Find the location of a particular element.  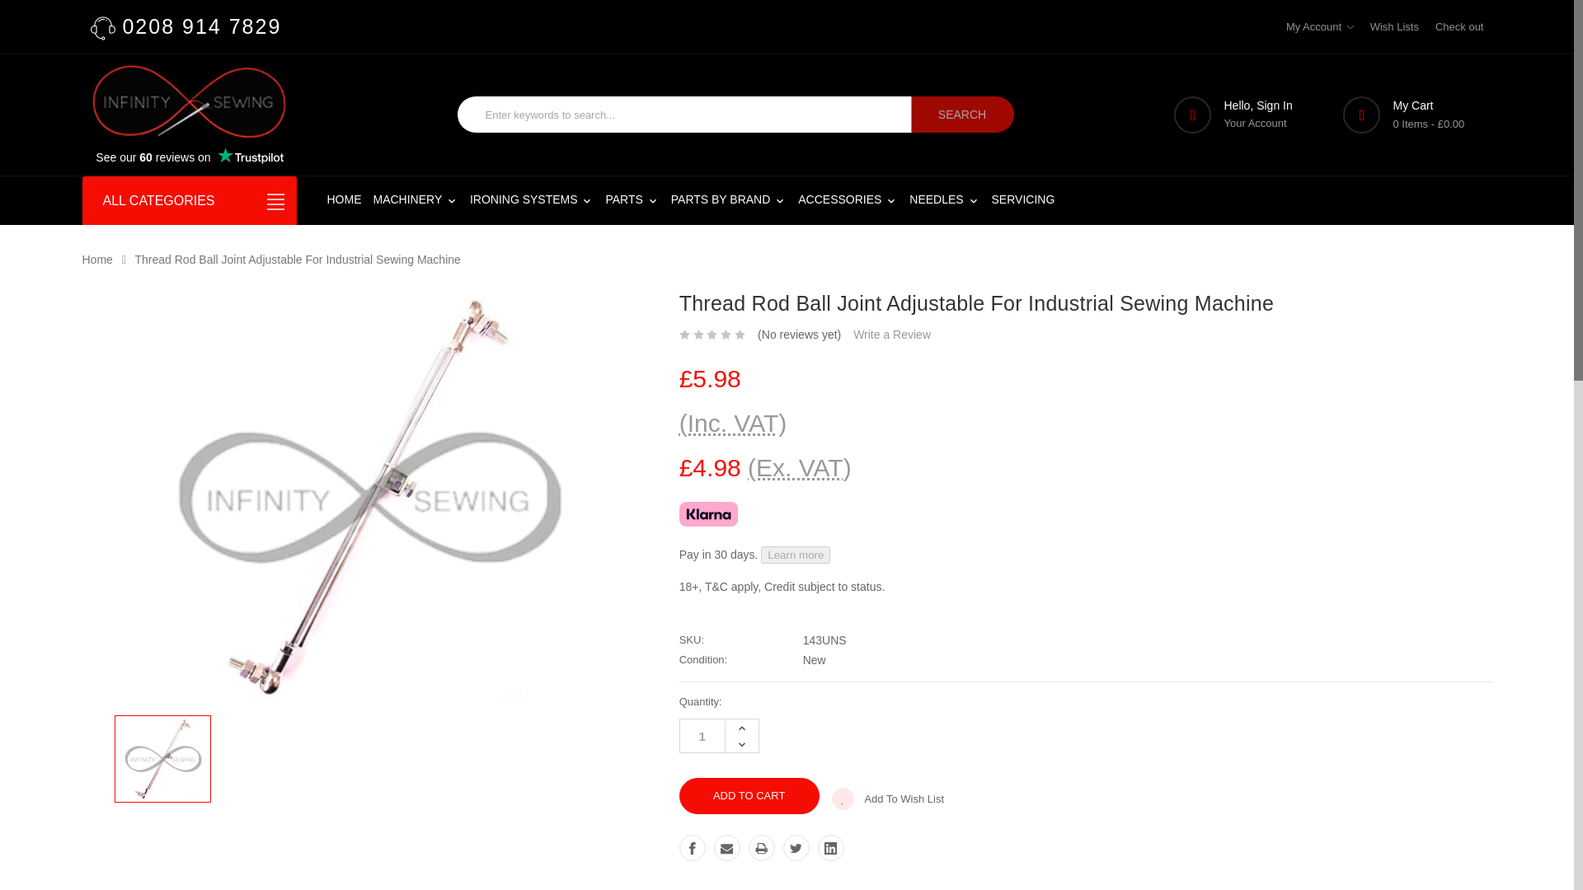

Click here to proceed to checkout is located at coordinates (1459, 26).